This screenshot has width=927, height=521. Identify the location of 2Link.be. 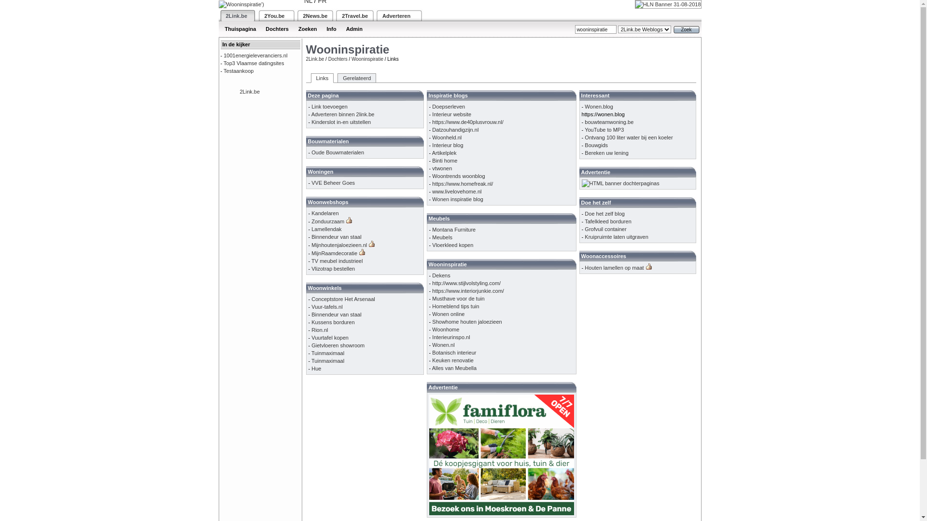
(315, 59).